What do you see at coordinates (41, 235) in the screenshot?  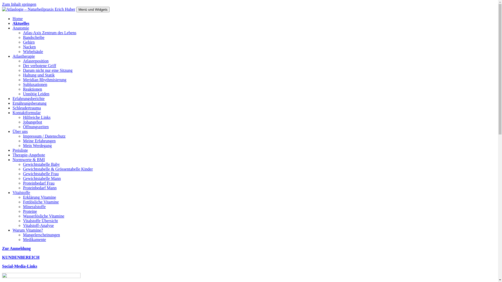 I see `Mangelerscheinungen` at bounding box center [41, 235].